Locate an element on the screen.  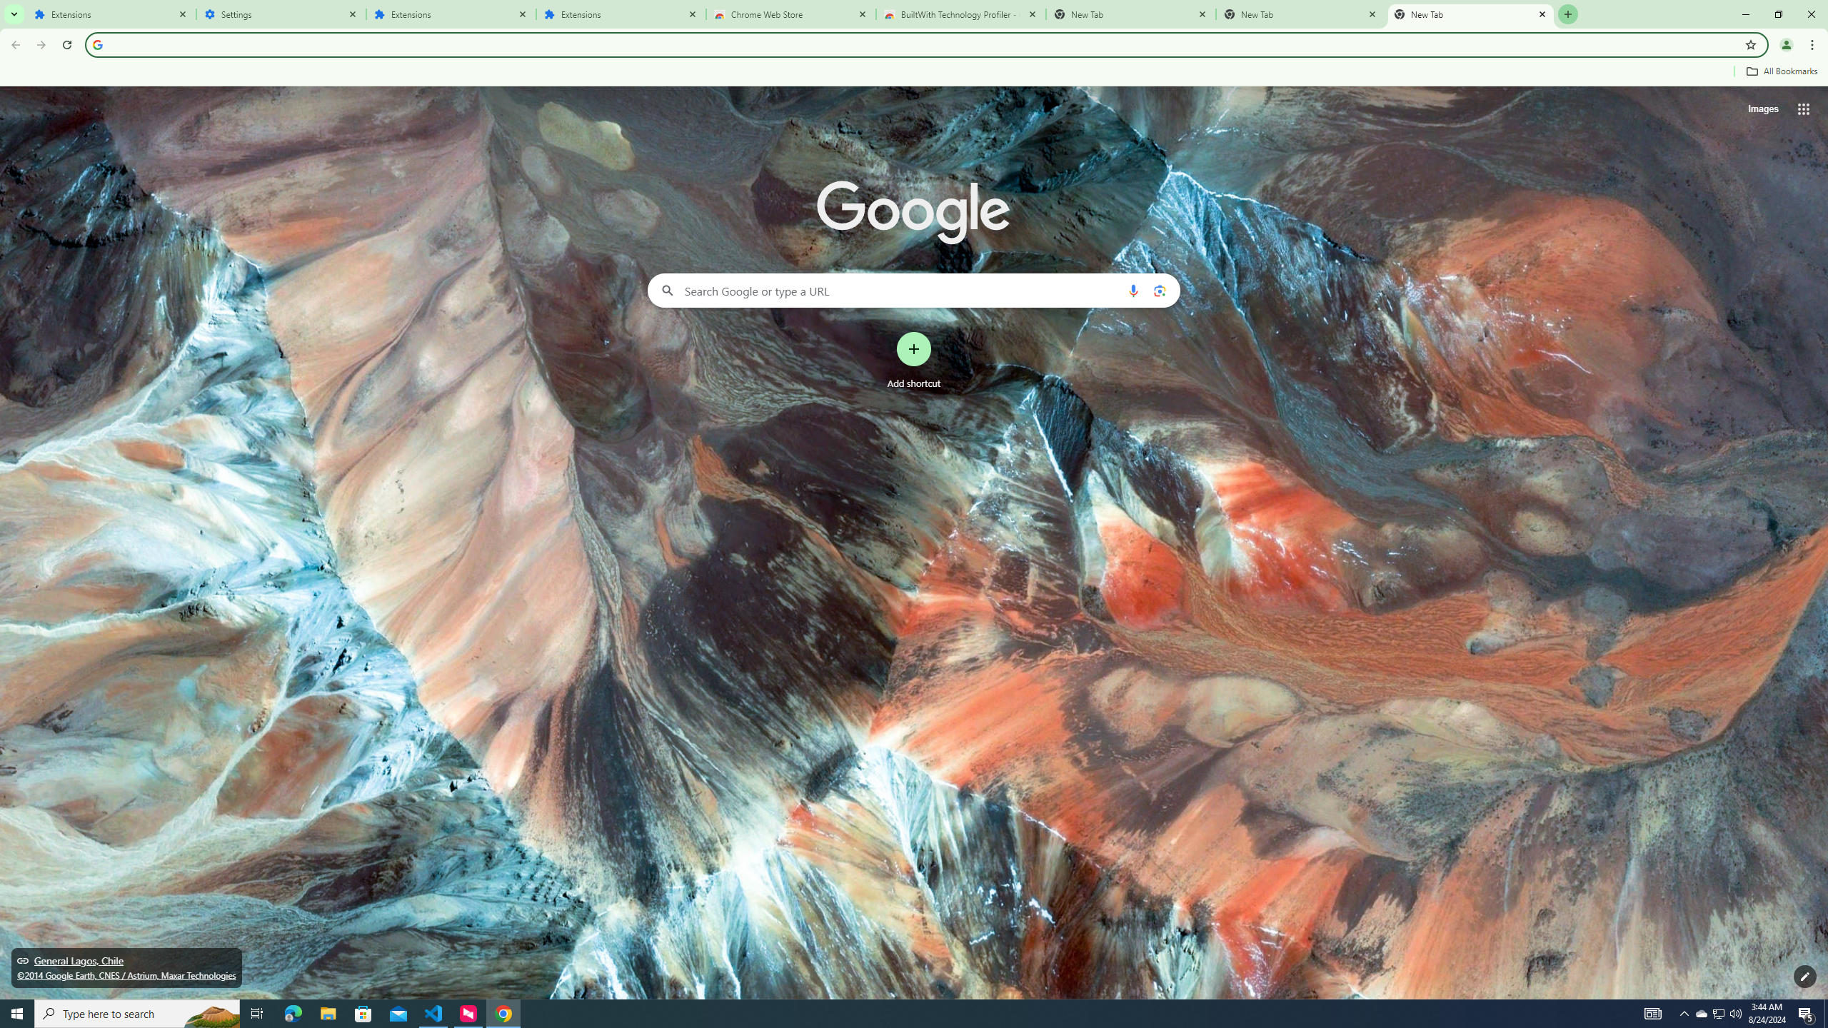
All Bookmarks is located at coordinates (1781, 71).